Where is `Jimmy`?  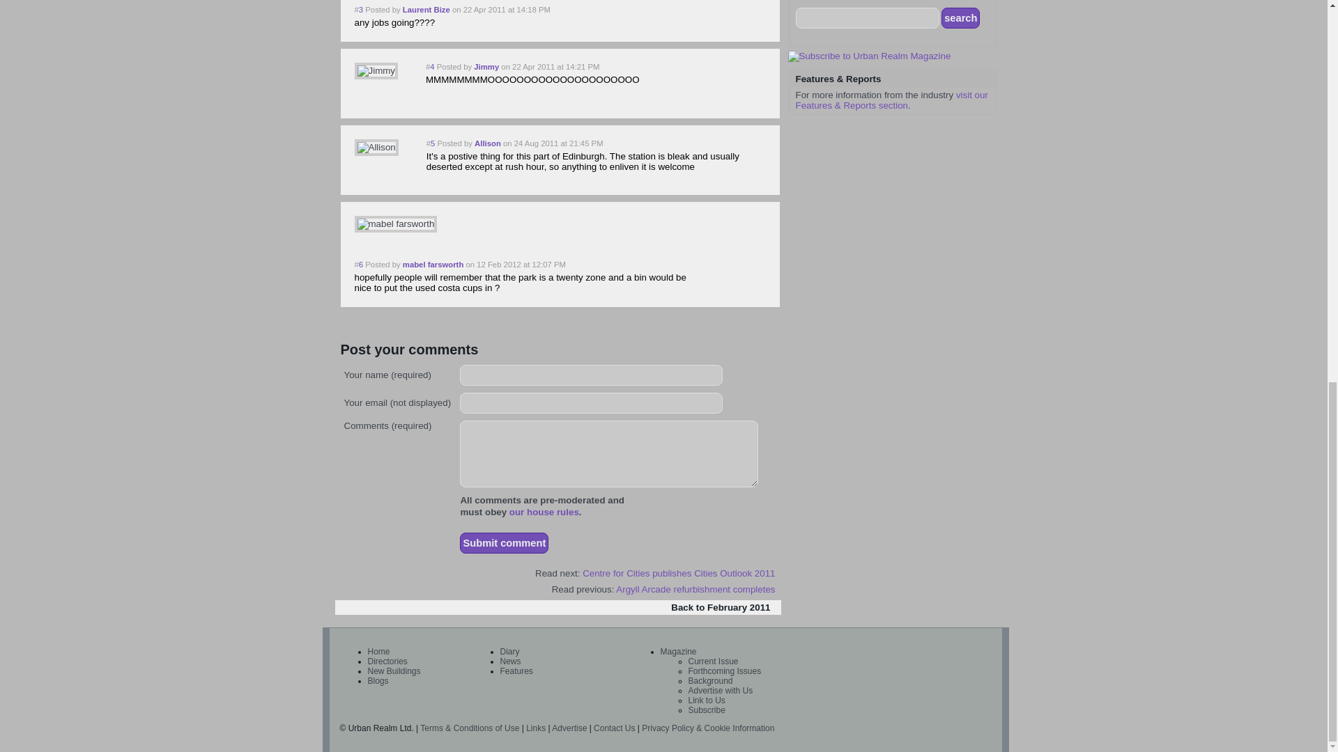 Jimmy is located at coordinates (376, 71).